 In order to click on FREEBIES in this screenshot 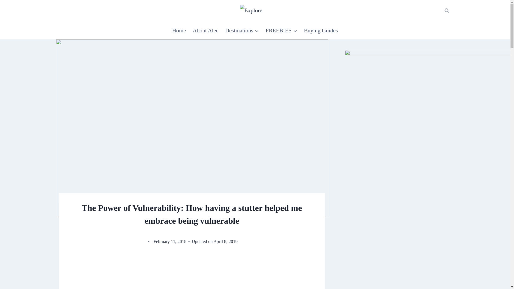, I will do `click(281, 30)`.